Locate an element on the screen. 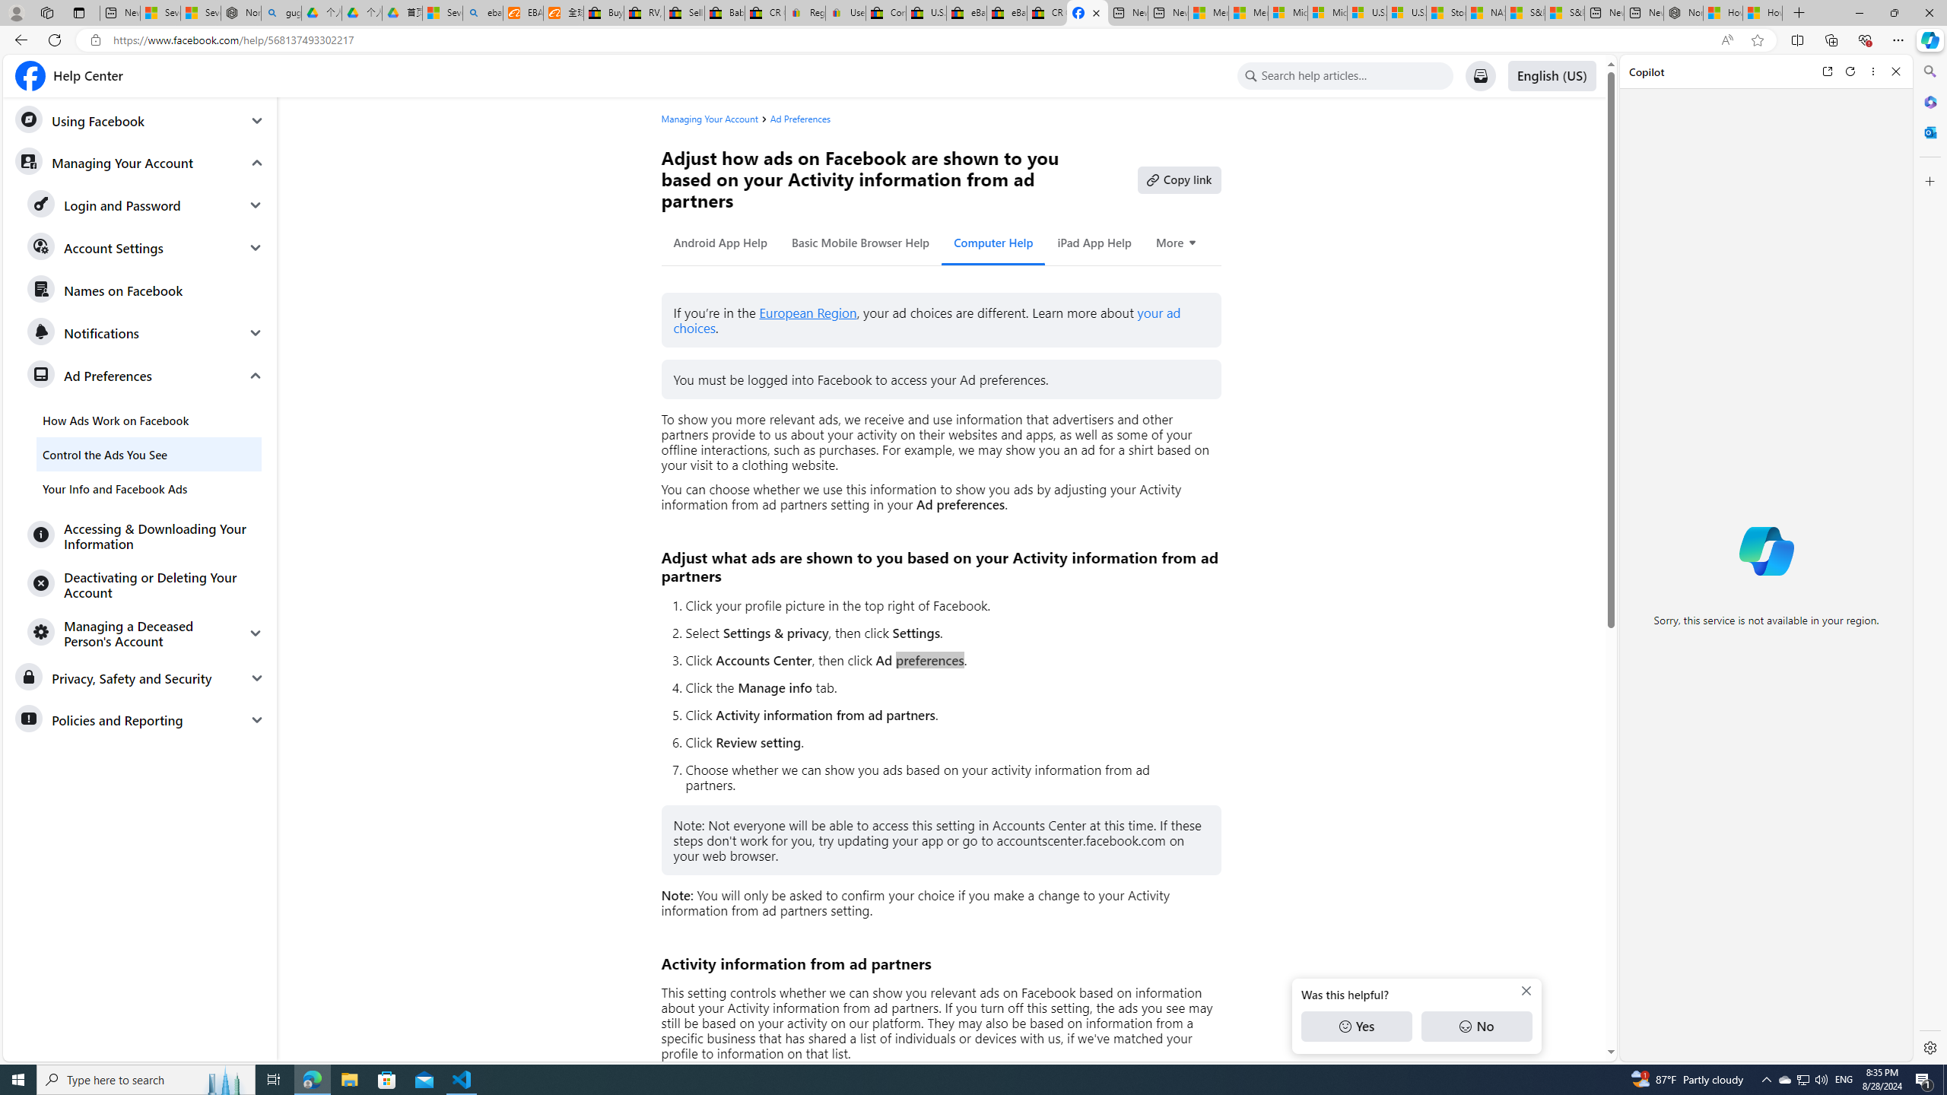  Policies and Reporting is located at coordinates (140, 719).